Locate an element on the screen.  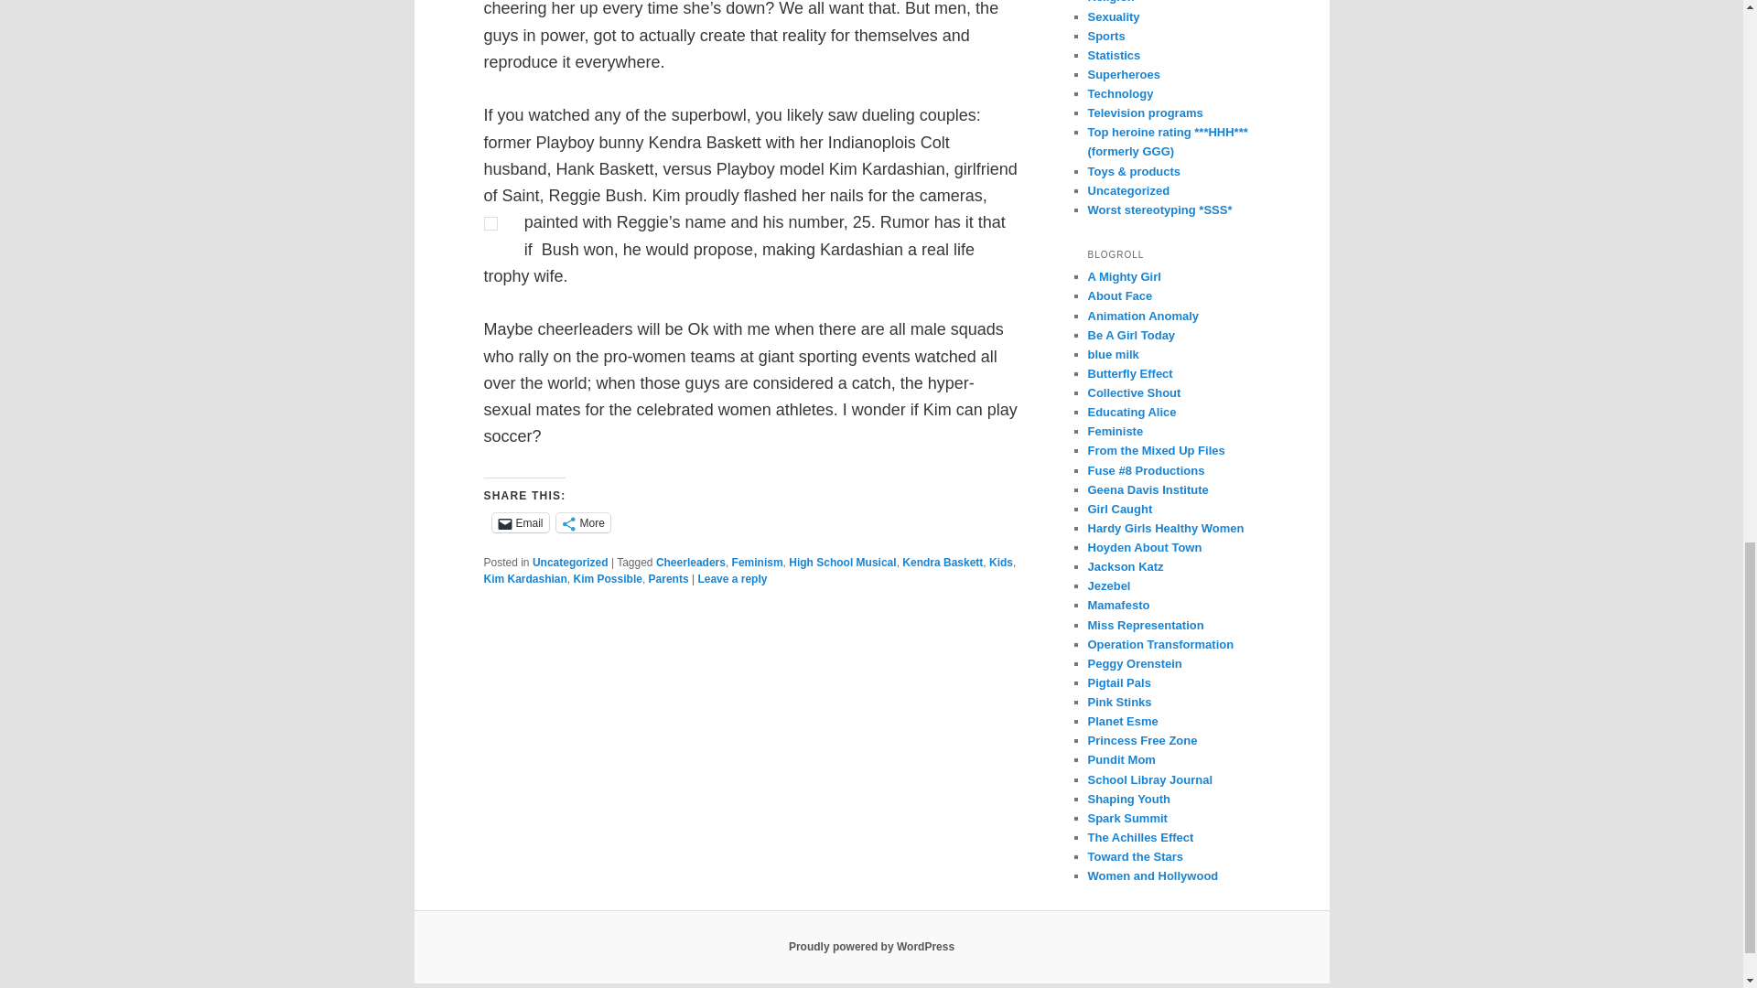
Click to email a link to a friend is located at coordinates (520, 522).